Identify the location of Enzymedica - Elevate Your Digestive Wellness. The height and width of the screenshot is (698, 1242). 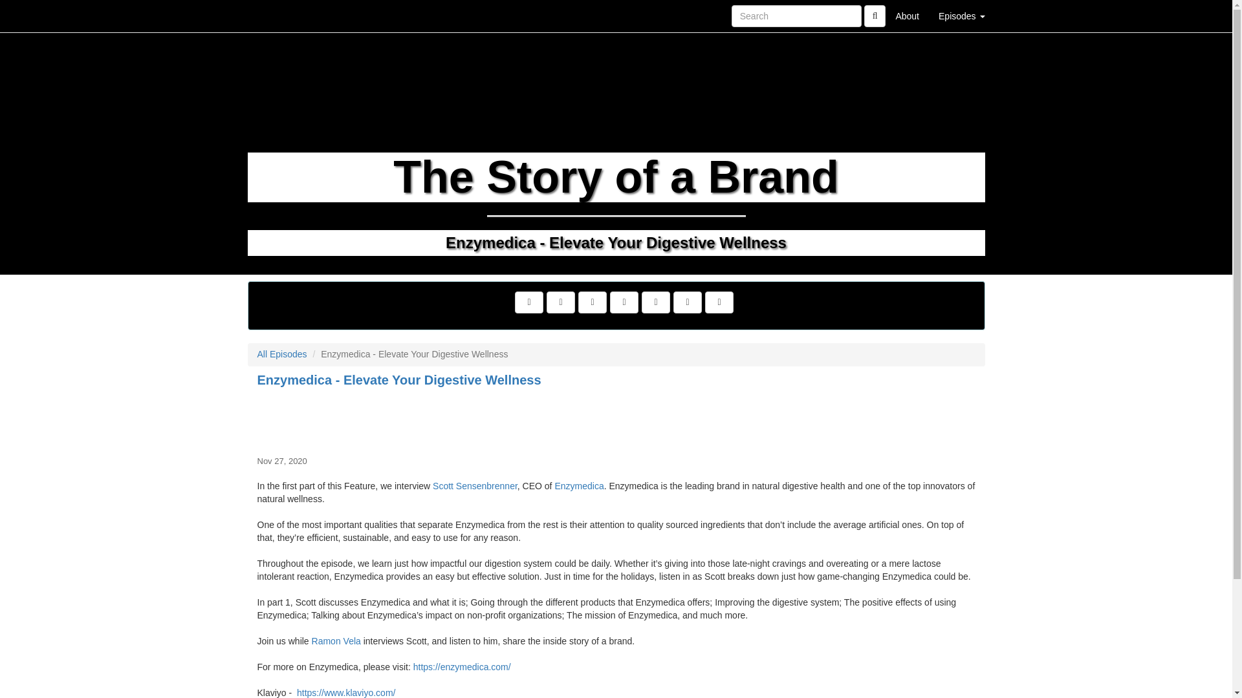
(616, 419).